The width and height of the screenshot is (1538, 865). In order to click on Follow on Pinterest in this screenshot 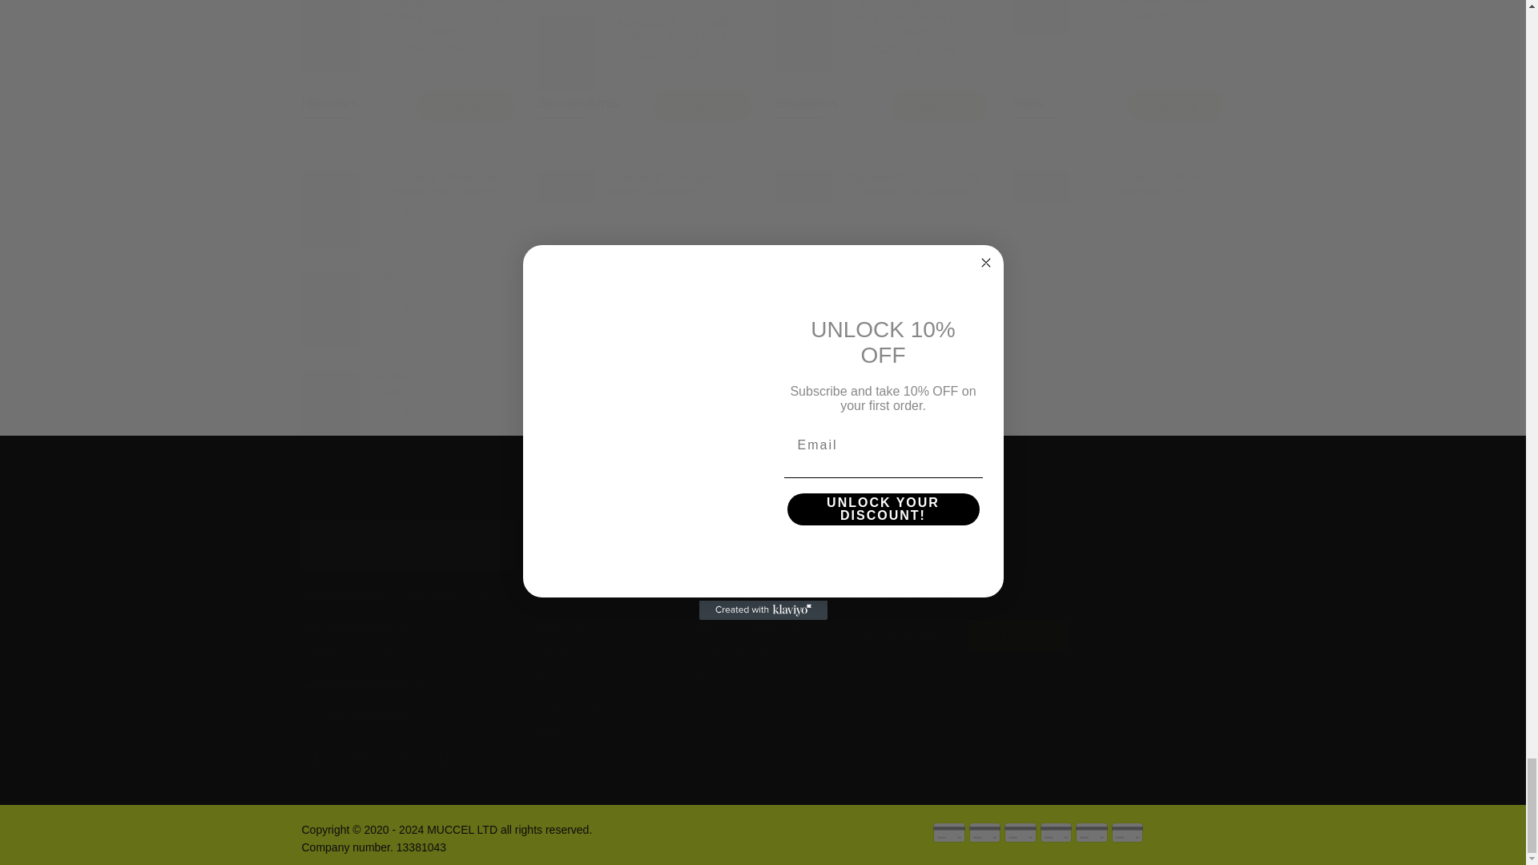, I will do `click(401, 756)`.